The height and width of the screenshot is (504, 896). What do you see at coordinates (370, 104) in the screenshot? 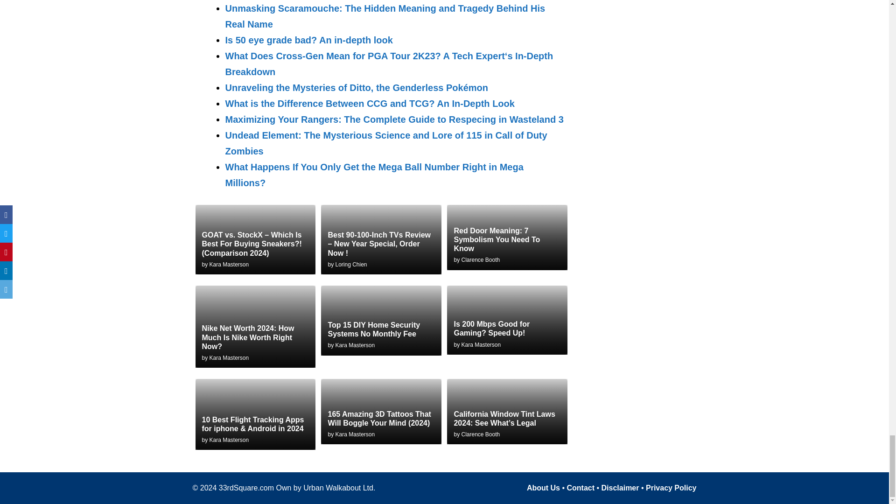
I see `What is the Difference Between CCG and TCG? An In-Depth Look` at bounding box center [370, 104].